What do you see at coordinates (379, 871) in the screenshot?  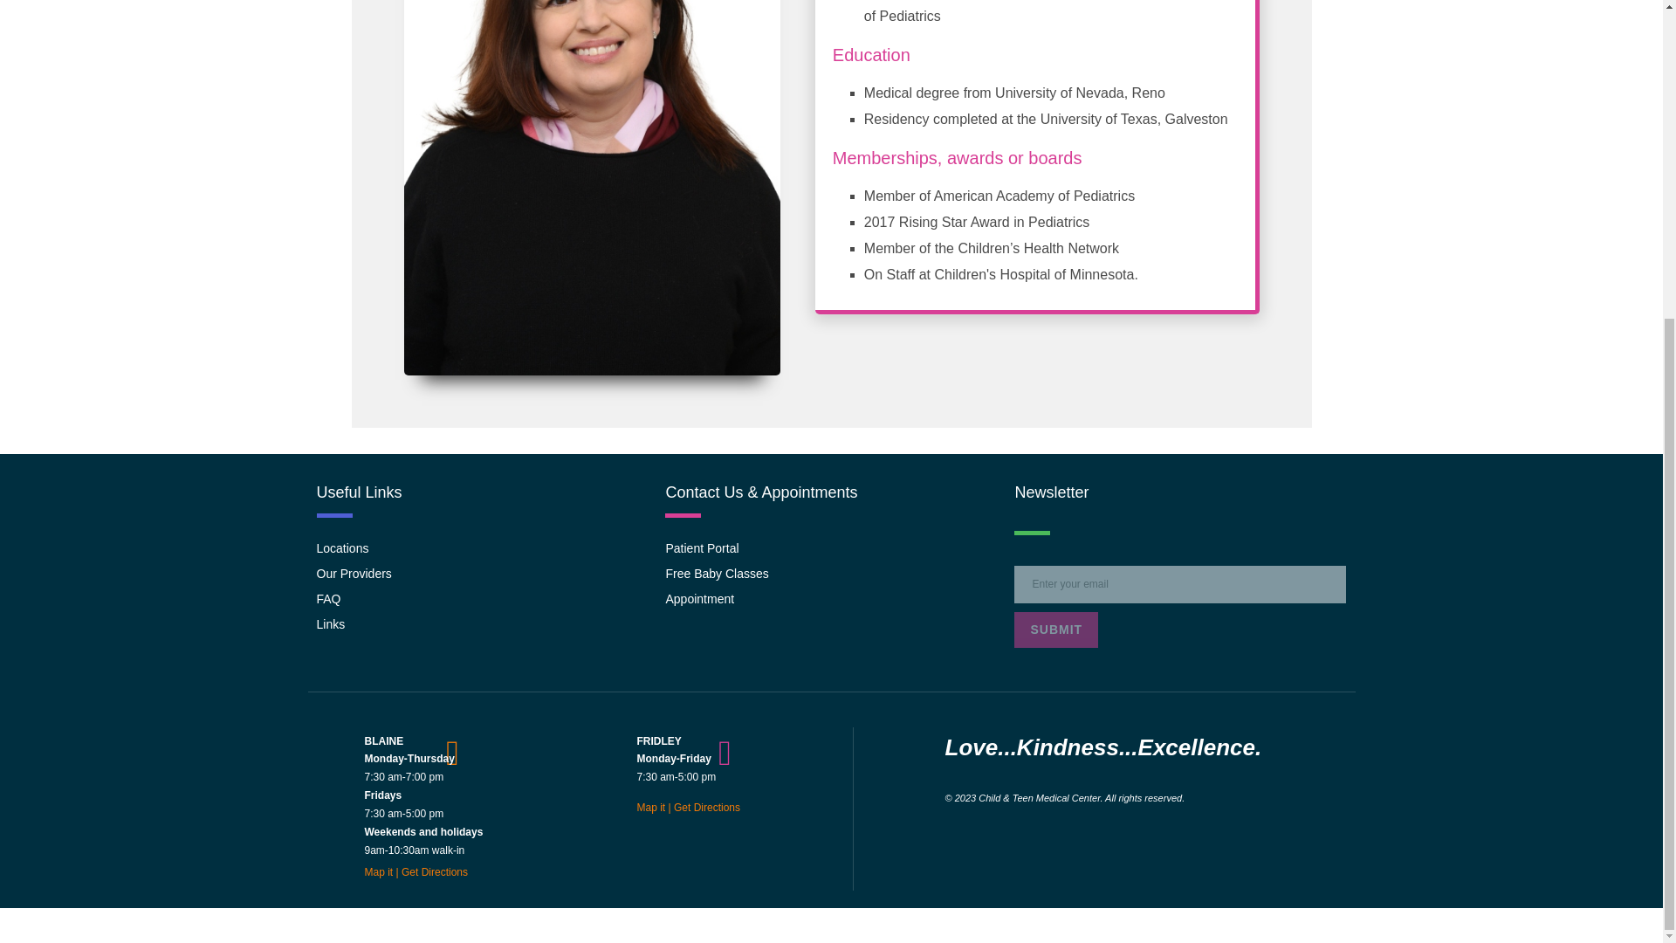 I see `Map it` at bounding box center [379, 871].